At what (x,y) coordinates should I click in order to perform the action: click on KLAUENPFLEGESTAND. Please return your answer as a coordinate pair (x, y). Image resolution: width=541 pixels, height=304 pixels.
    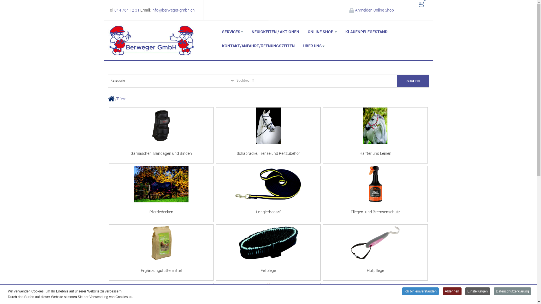
    Looking at the image, I should click on (366, 32).